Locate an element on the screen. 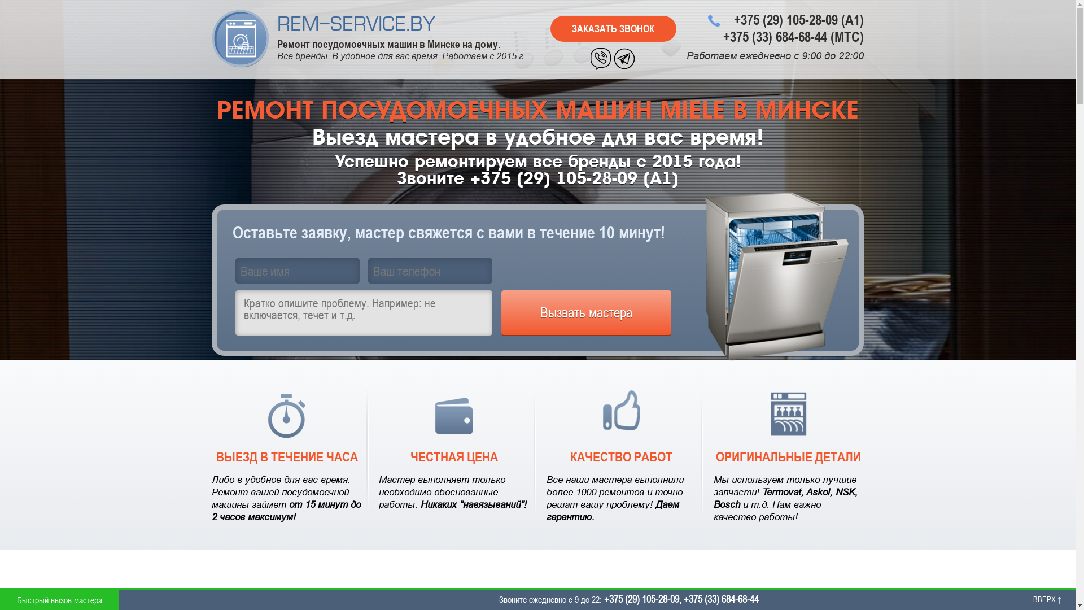 The image size is (1084, 610). +375 (29) 105-28-09 is located at coordinates (786, 20).